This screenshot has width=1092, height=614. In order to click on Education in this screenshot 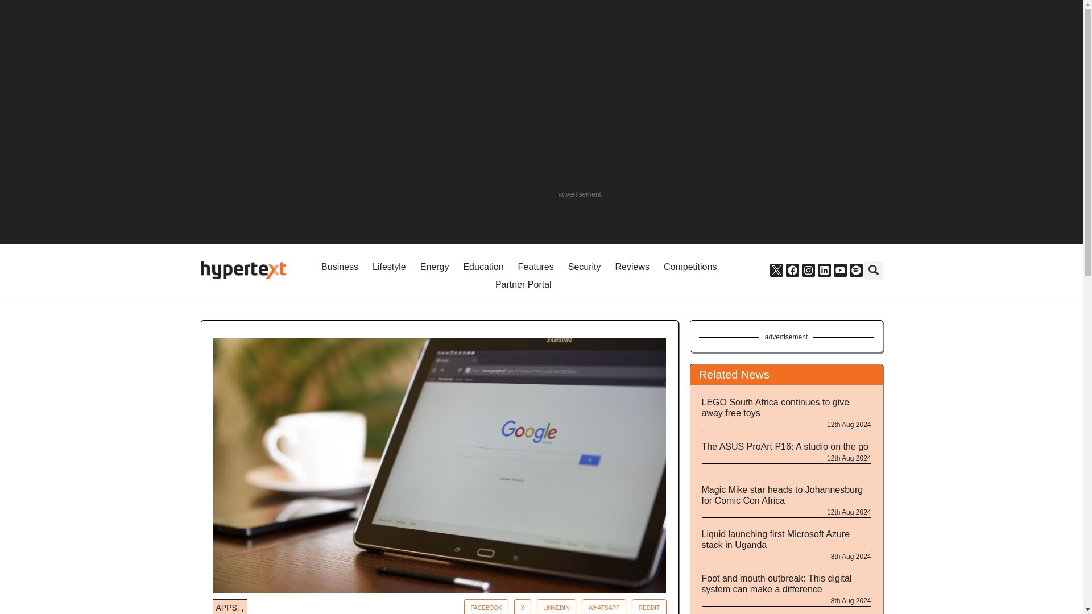, I will do `click(483, 267)`.